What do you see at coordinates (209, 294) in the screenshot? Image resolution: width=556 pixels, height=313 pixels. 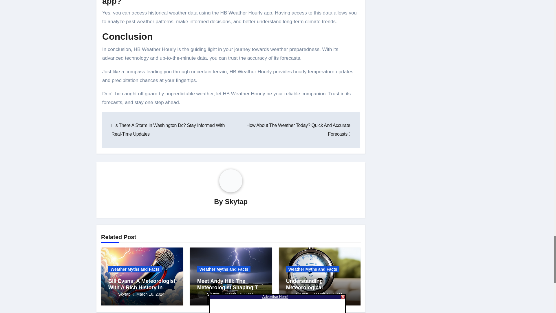 I see `Skytap` at bounding box center [209, 294].